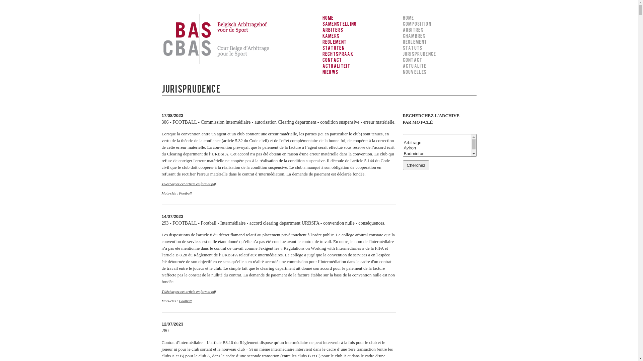 The height and width of the screenshot is (361, 643). Describe the element at coordinates (439, 72) in the screenshot. I see `Nouvelles` at that location.